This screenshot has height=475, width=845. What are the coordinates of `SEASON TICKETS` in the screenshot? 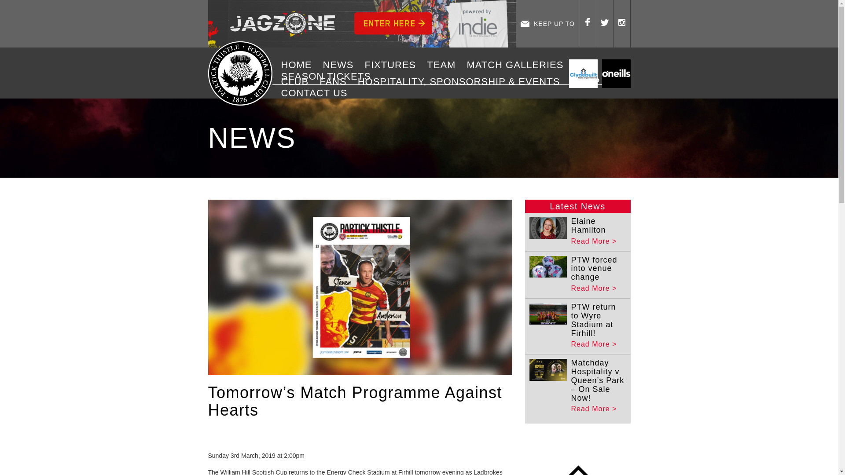 It's located at (329, 76).